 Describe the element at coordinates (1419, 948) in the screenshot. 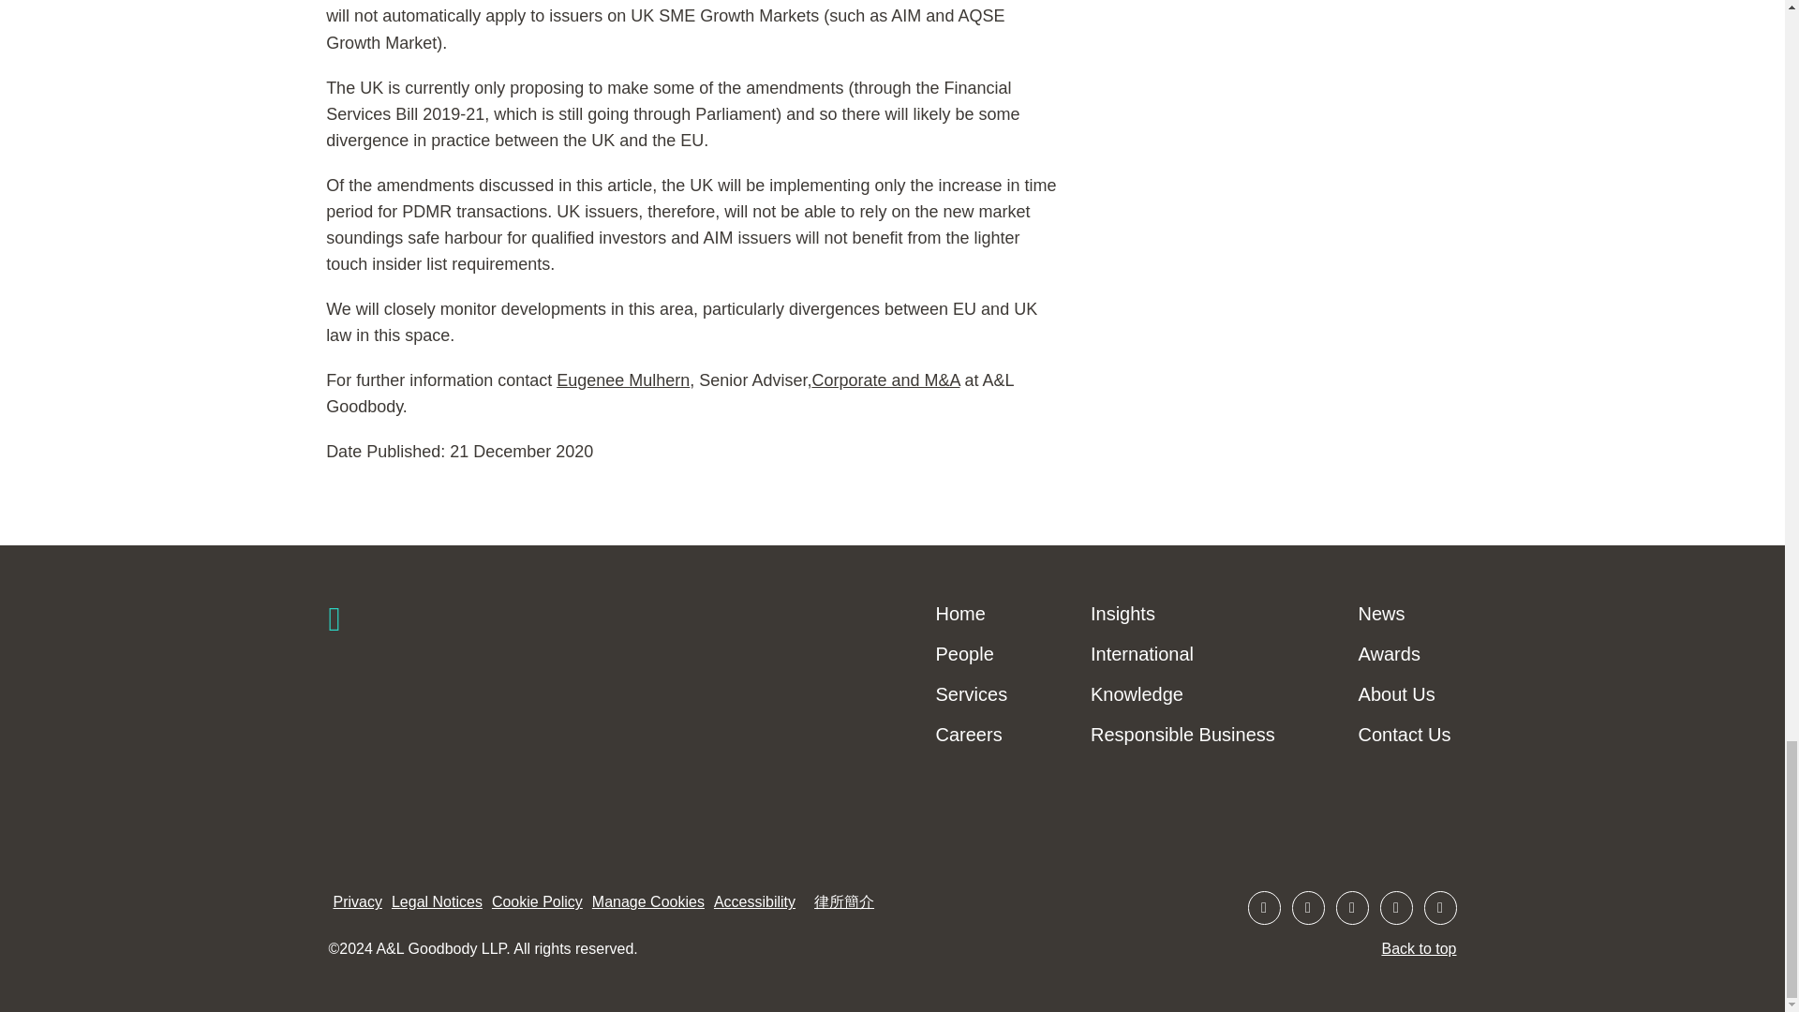

I see `Back to top` at that location.